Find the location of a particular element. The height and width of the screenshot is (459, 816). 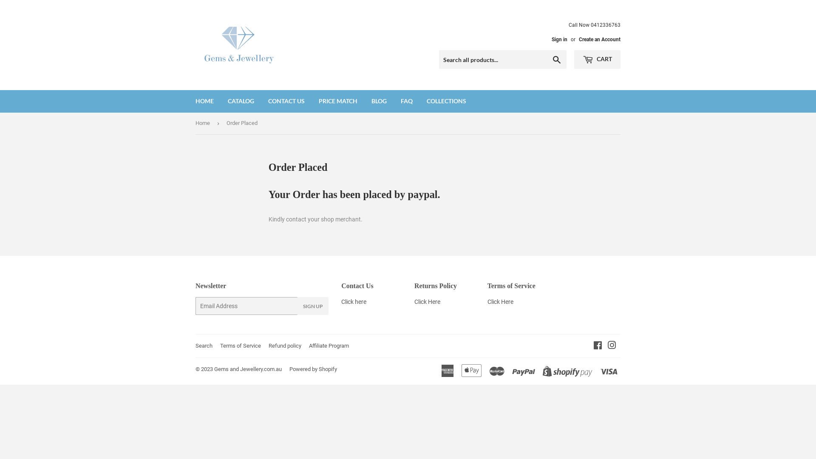

Home is located at coordinates (204, 123).